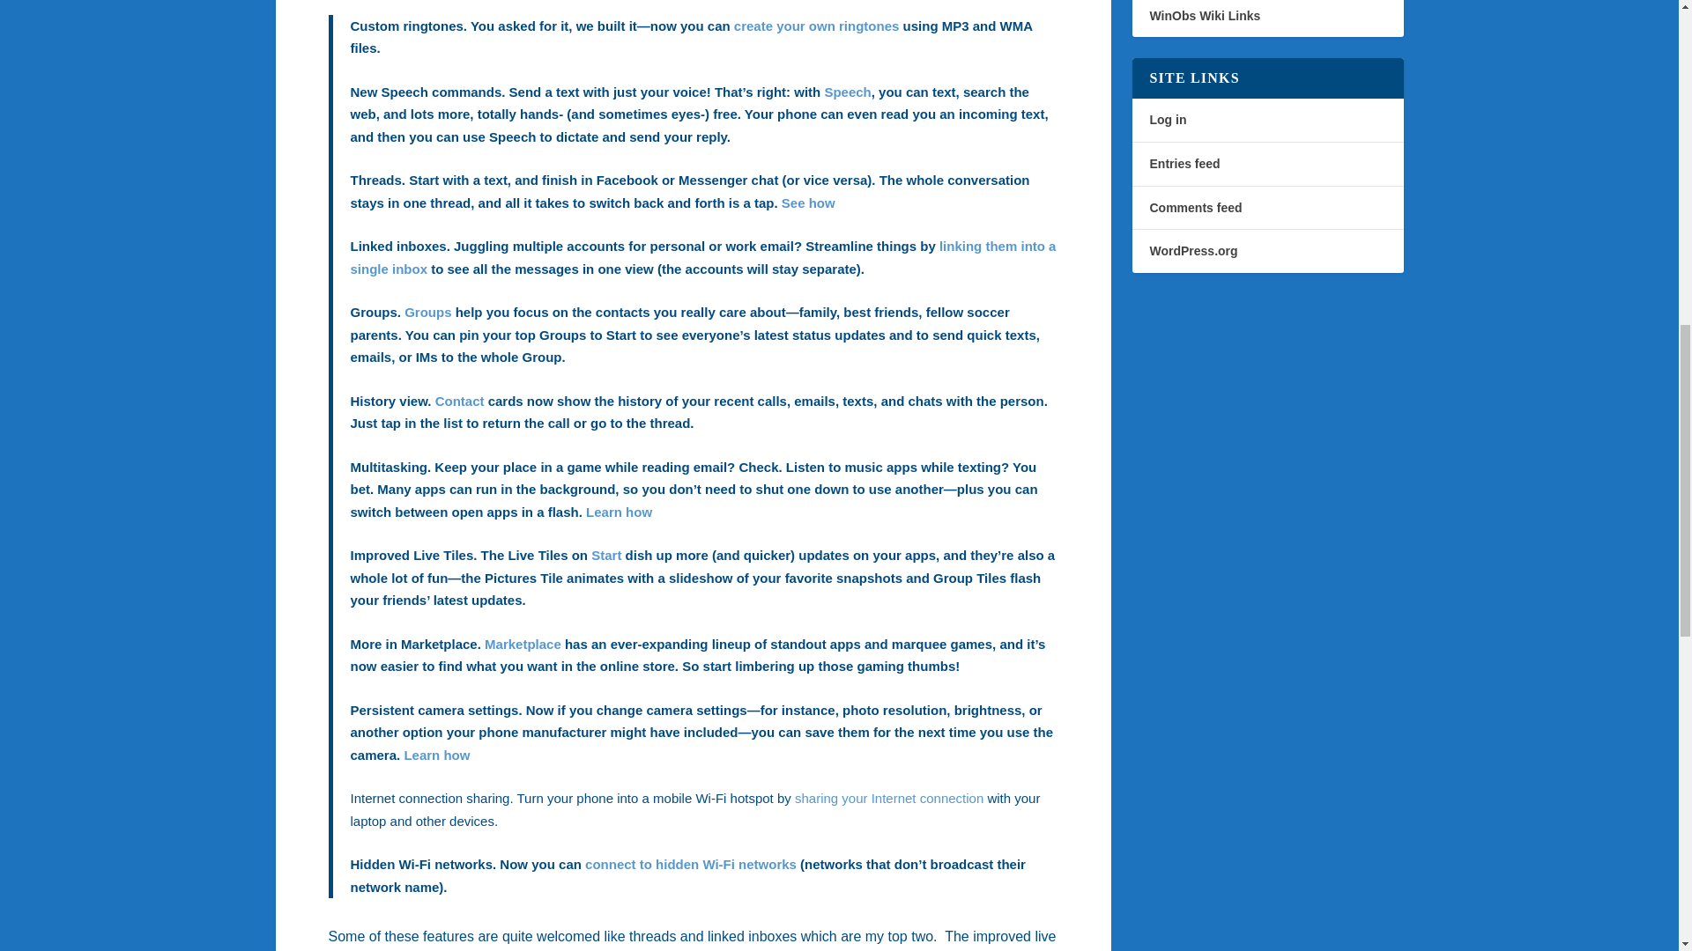  I want to click on Speech, so click(848, 92).